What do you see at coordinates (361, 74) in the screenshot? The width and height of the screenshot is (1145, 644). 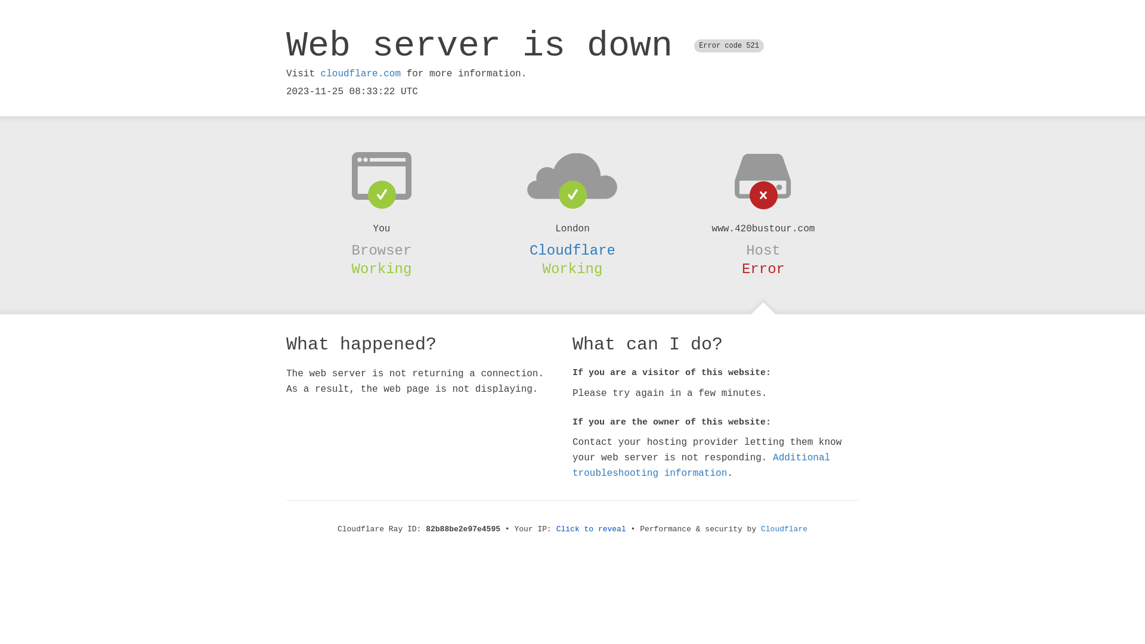 I see `cloudflare.com` at bounding box center [361, 74].